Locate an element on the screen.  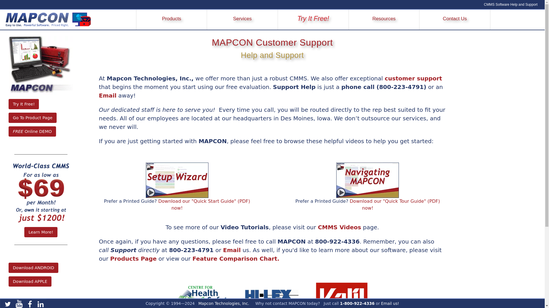
customer support is located at coordinates (413, 78).